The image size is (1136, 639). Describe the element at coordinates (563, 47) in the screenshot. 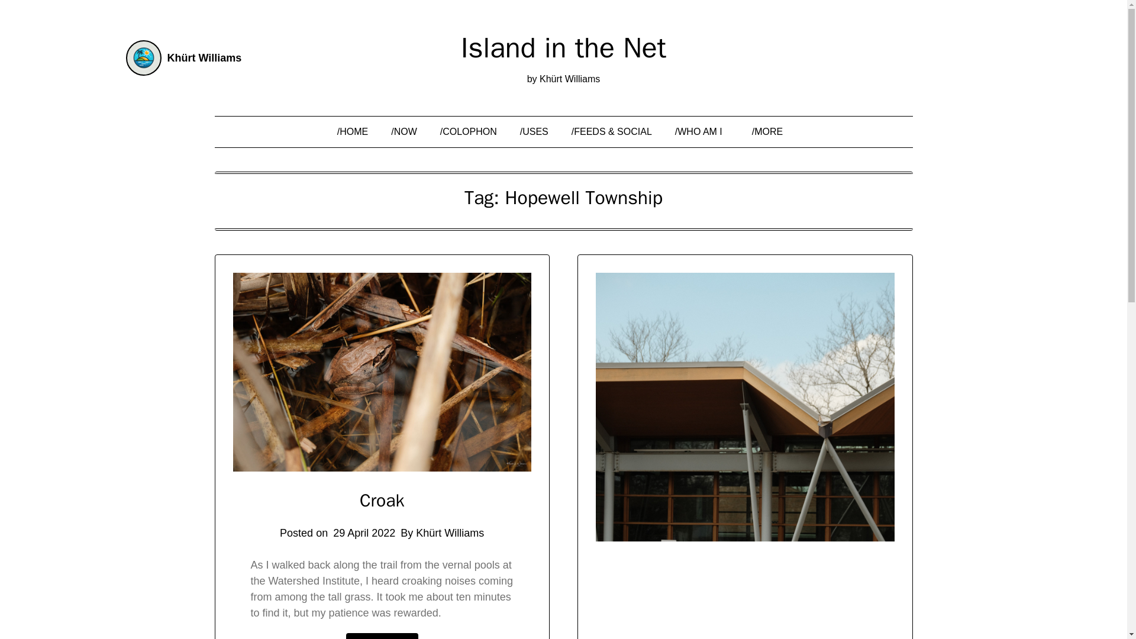

I see `Island in the Net` at that location.